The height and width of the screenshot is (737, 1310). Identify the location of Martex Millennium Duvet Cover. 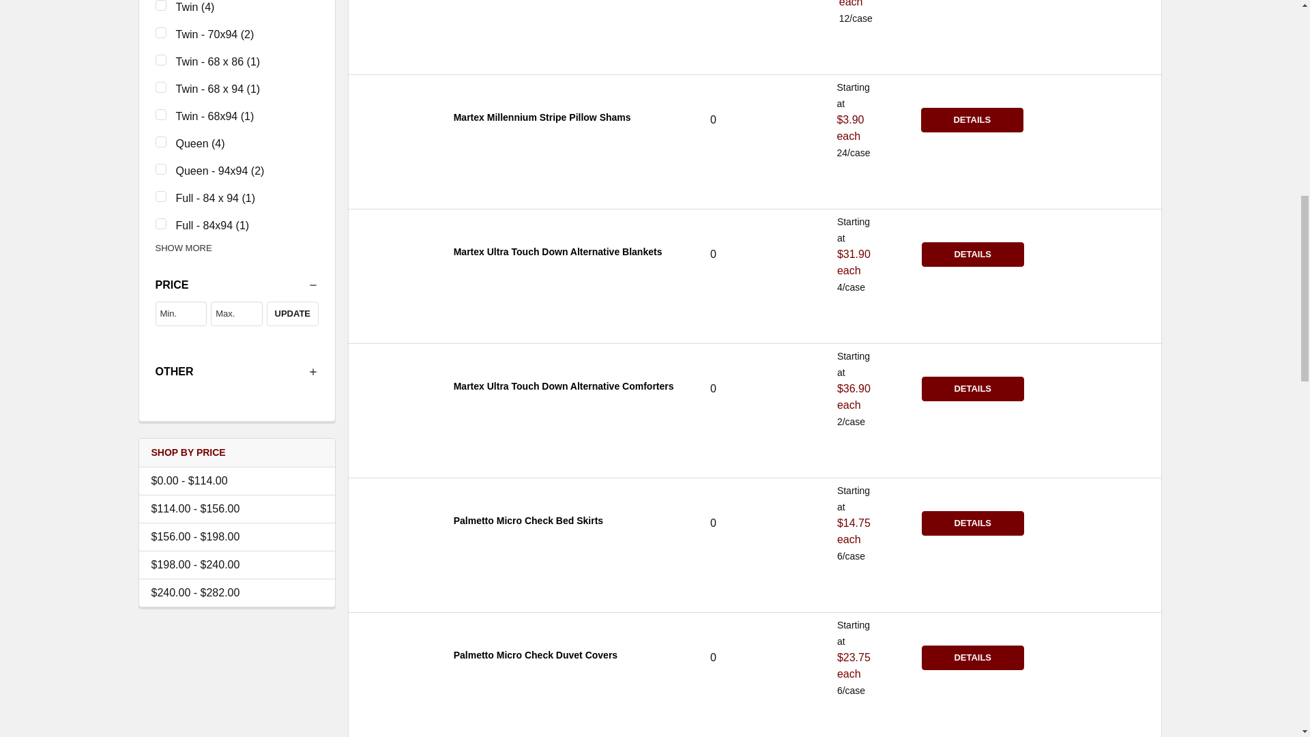
(395, 120).